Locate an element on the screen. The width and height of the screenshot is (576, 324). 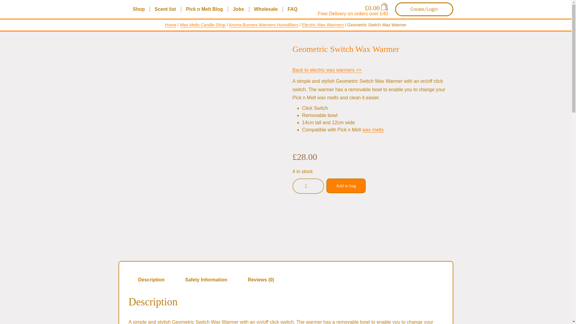
Jobs is located at coordinates (238, 9).